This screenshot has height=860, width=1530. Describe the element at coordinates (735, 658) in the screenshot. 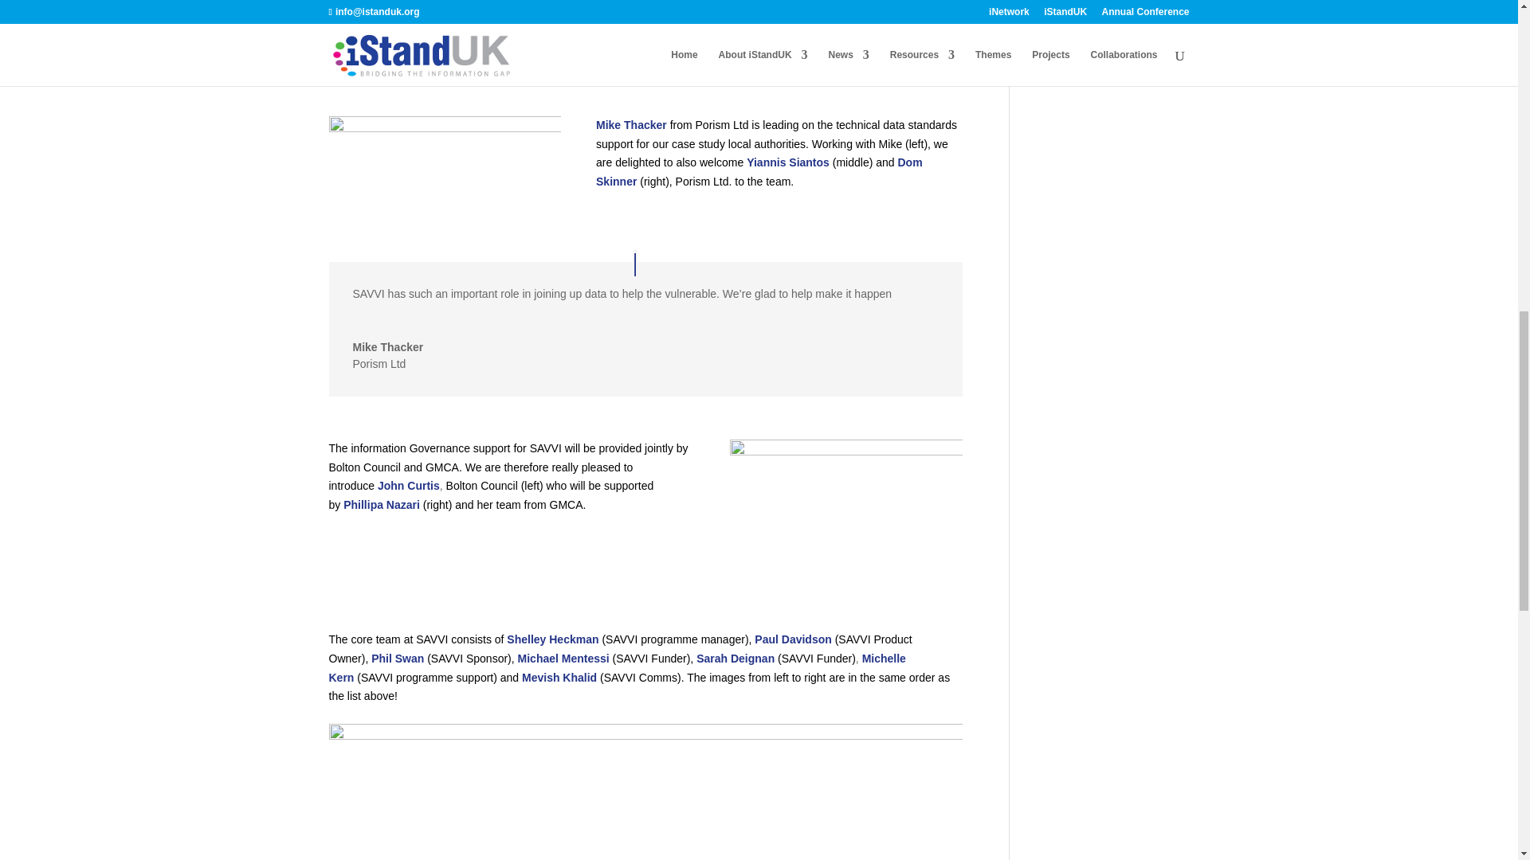

I see `Sarah Deignan` at that location.